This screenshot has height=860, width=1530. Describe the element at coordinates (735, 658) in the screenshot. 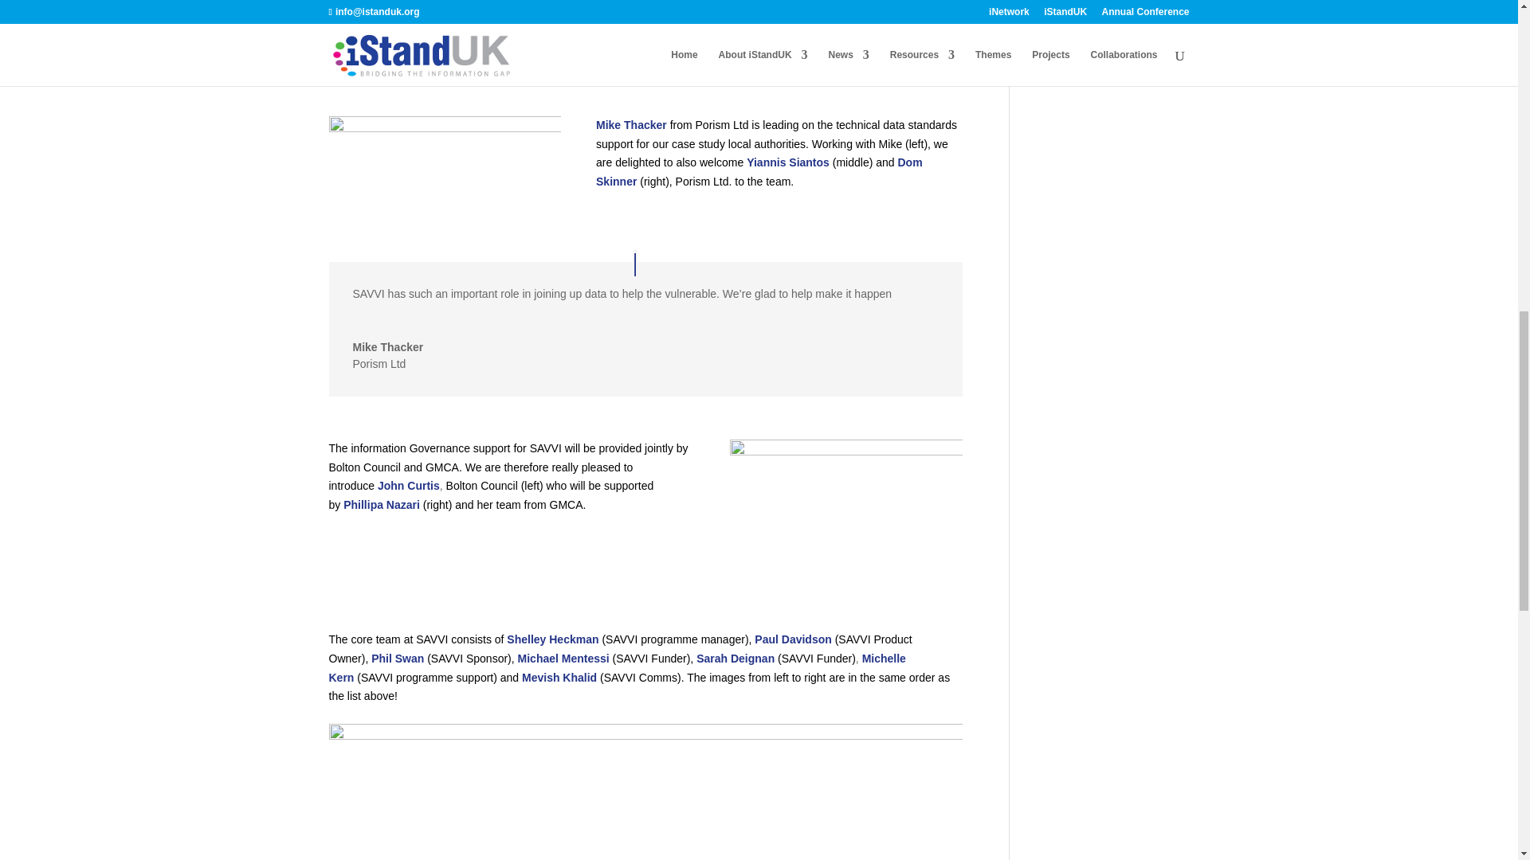

I see `Sarah Deignan` at that location.